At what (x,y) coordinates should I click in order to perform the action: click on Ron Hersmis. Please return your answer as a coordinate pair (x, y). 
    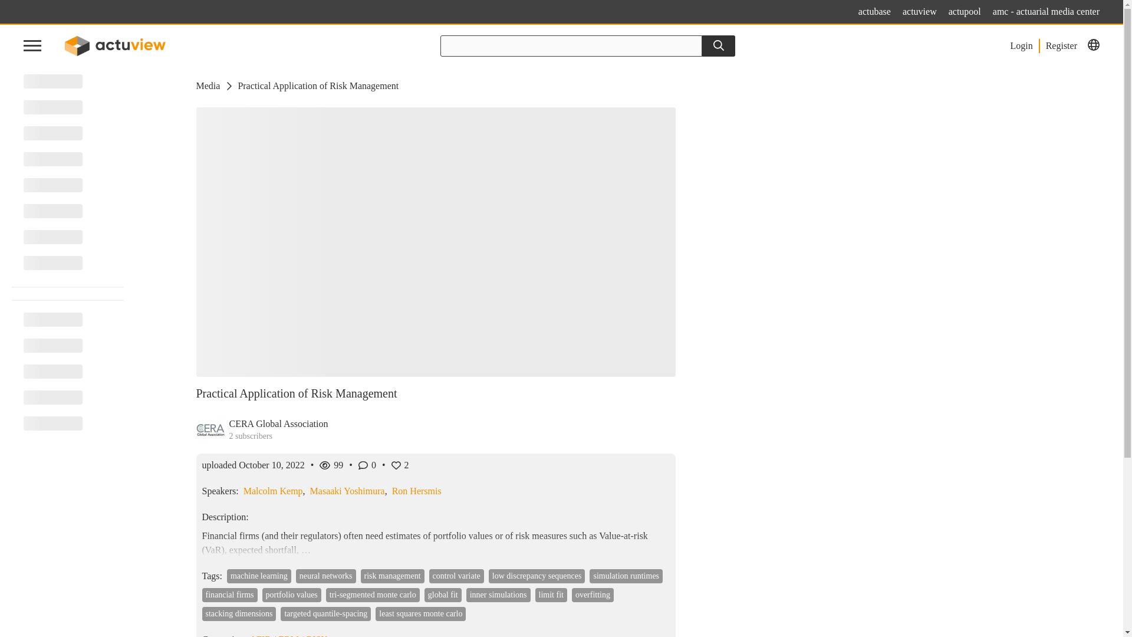
    Looking at the image, I should click on (416, 491).